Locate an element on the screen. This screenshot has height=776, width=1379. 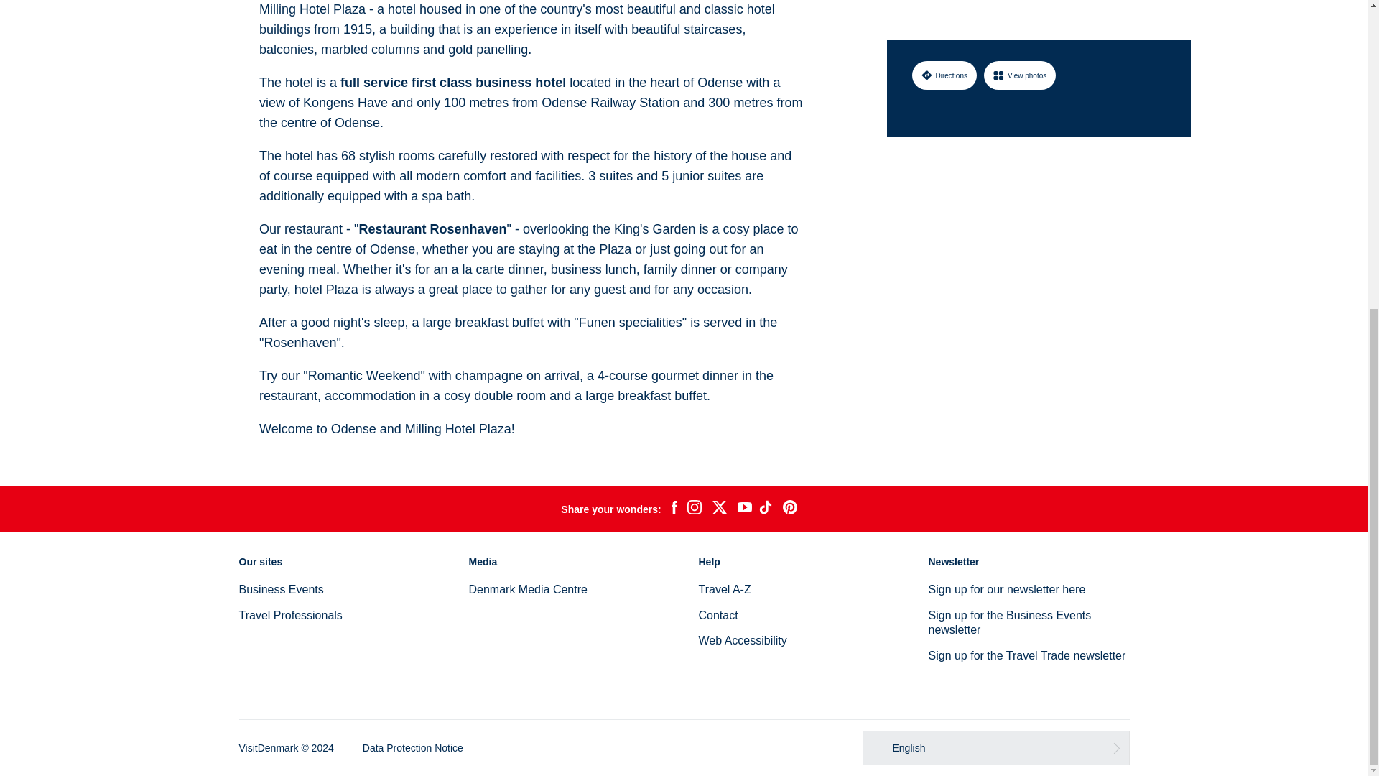
Web Accessibility is located at coordinates (741, 640).